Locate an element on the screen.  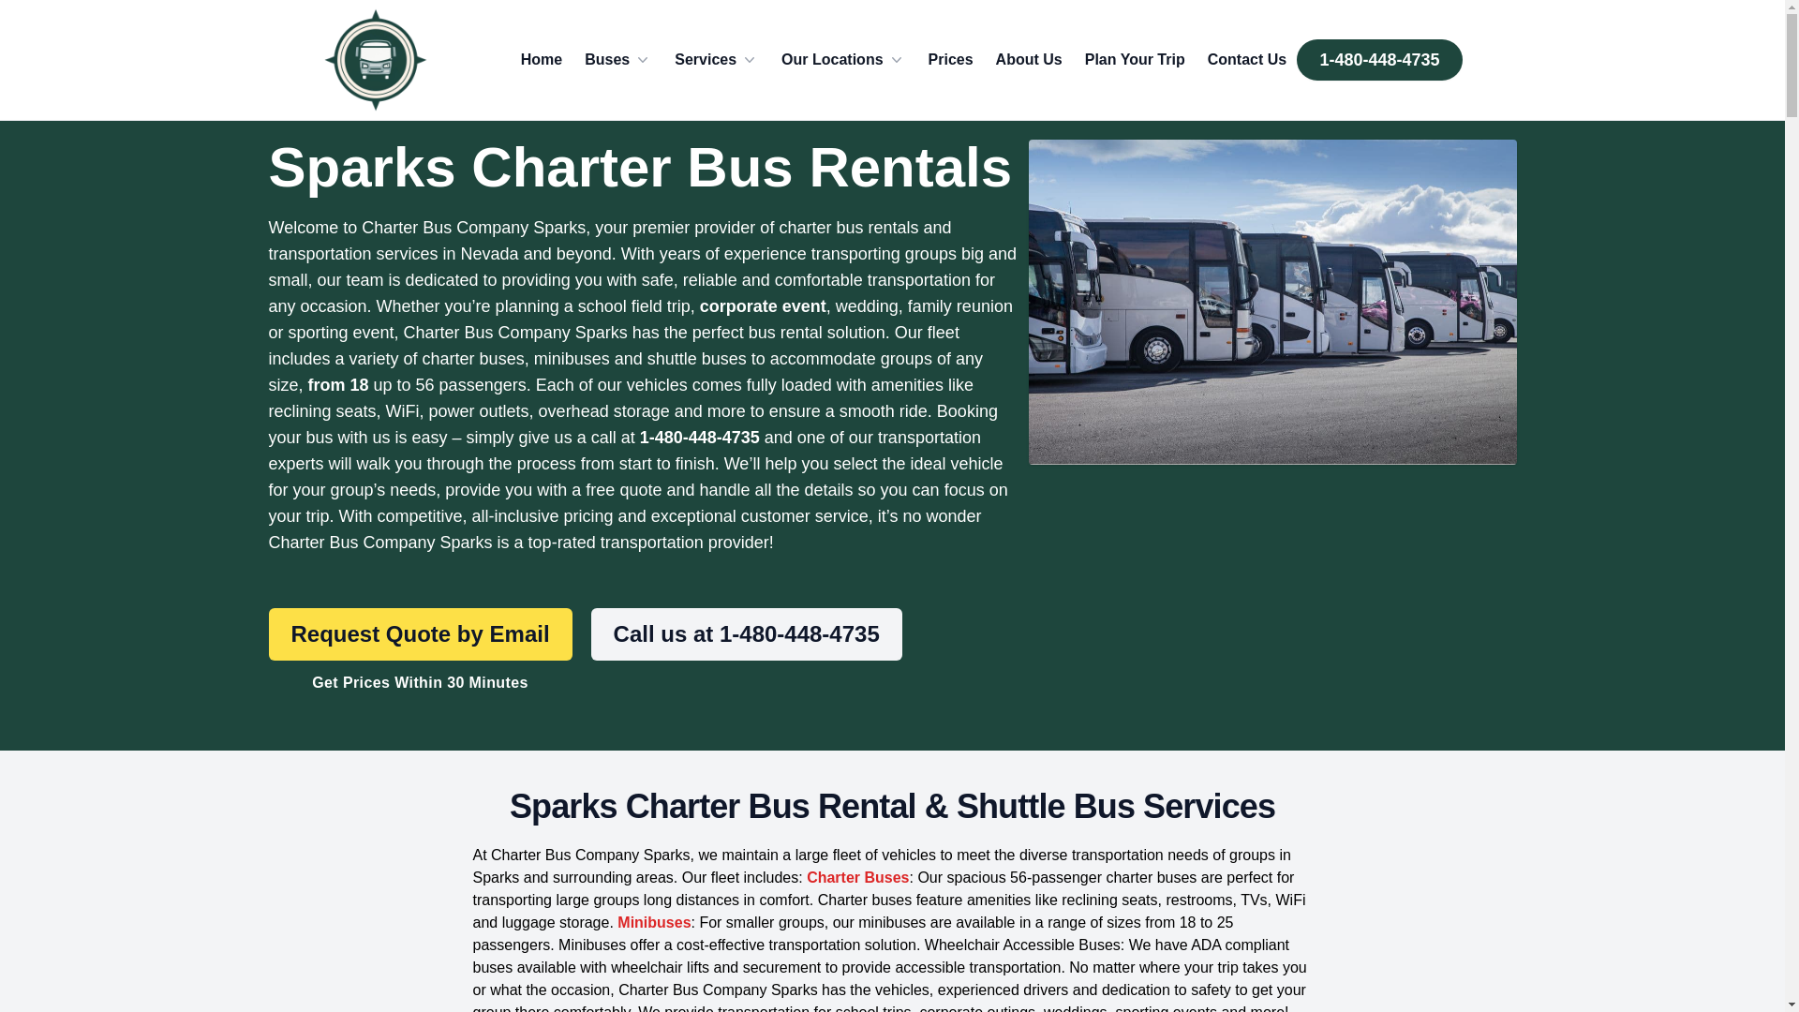
About Us is located at coordinates (1029, 59).